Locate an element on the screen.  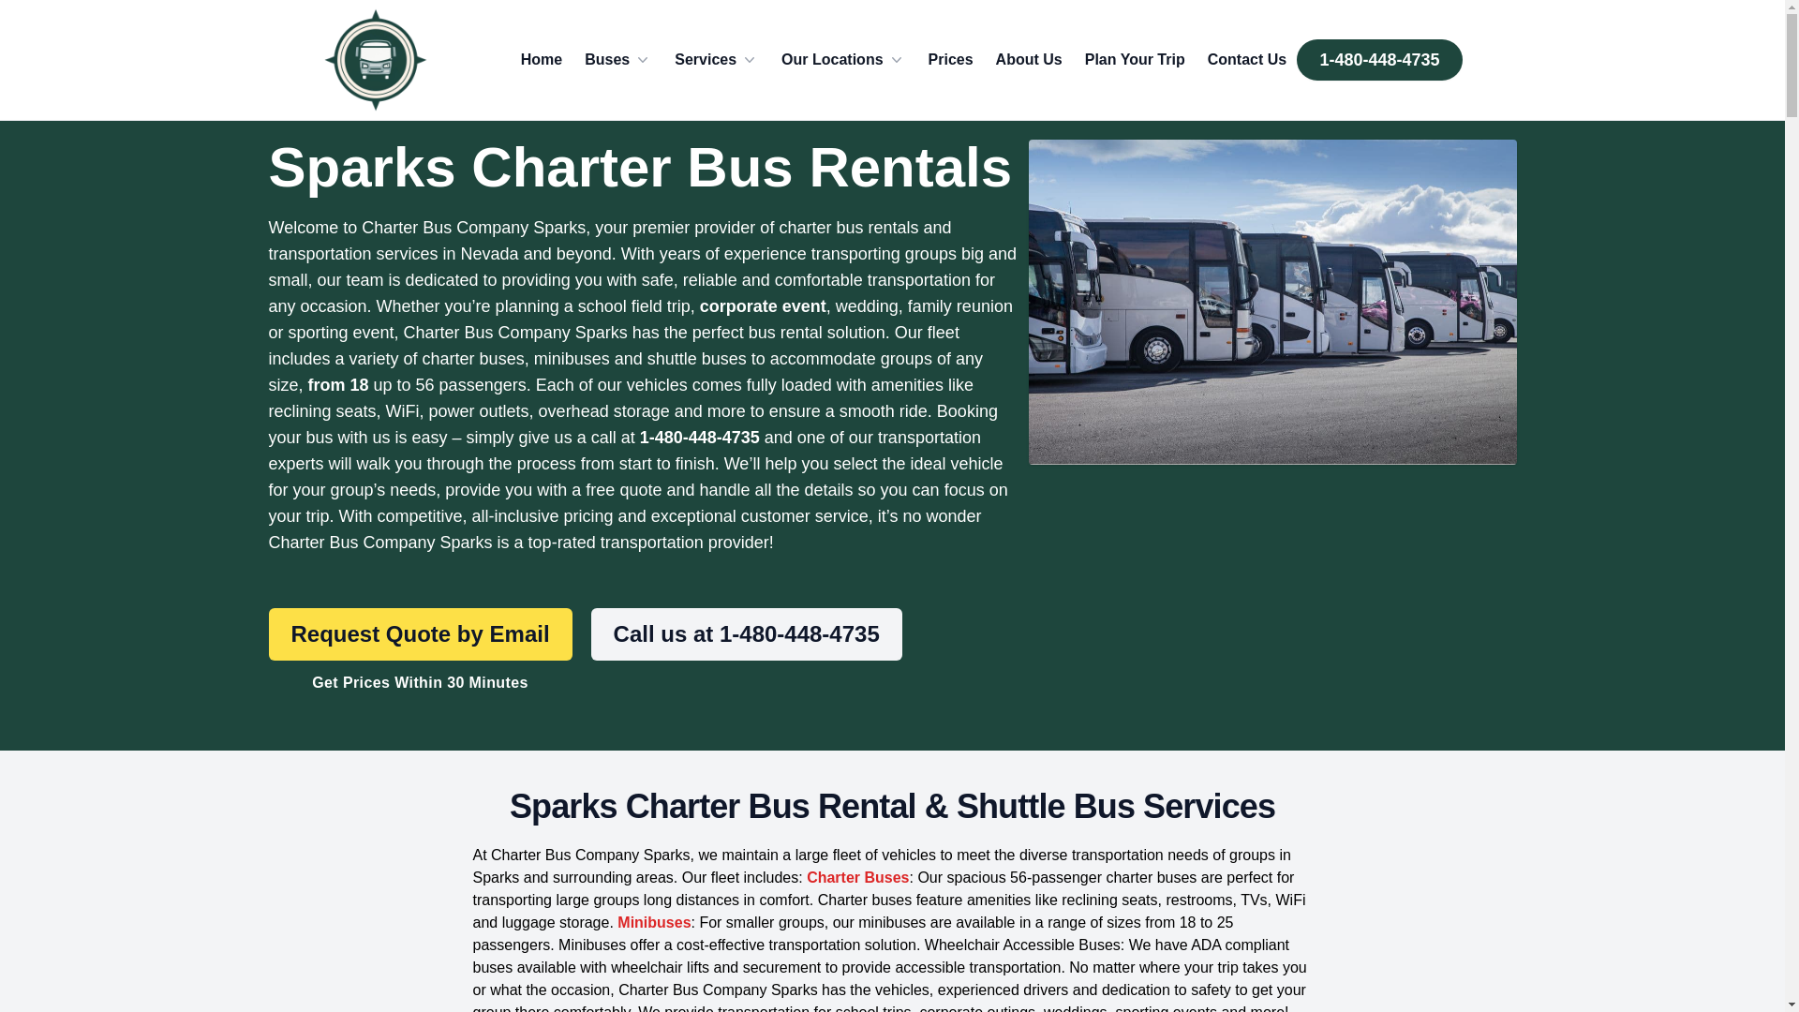
About Us is located at coordinates (1029, 59).